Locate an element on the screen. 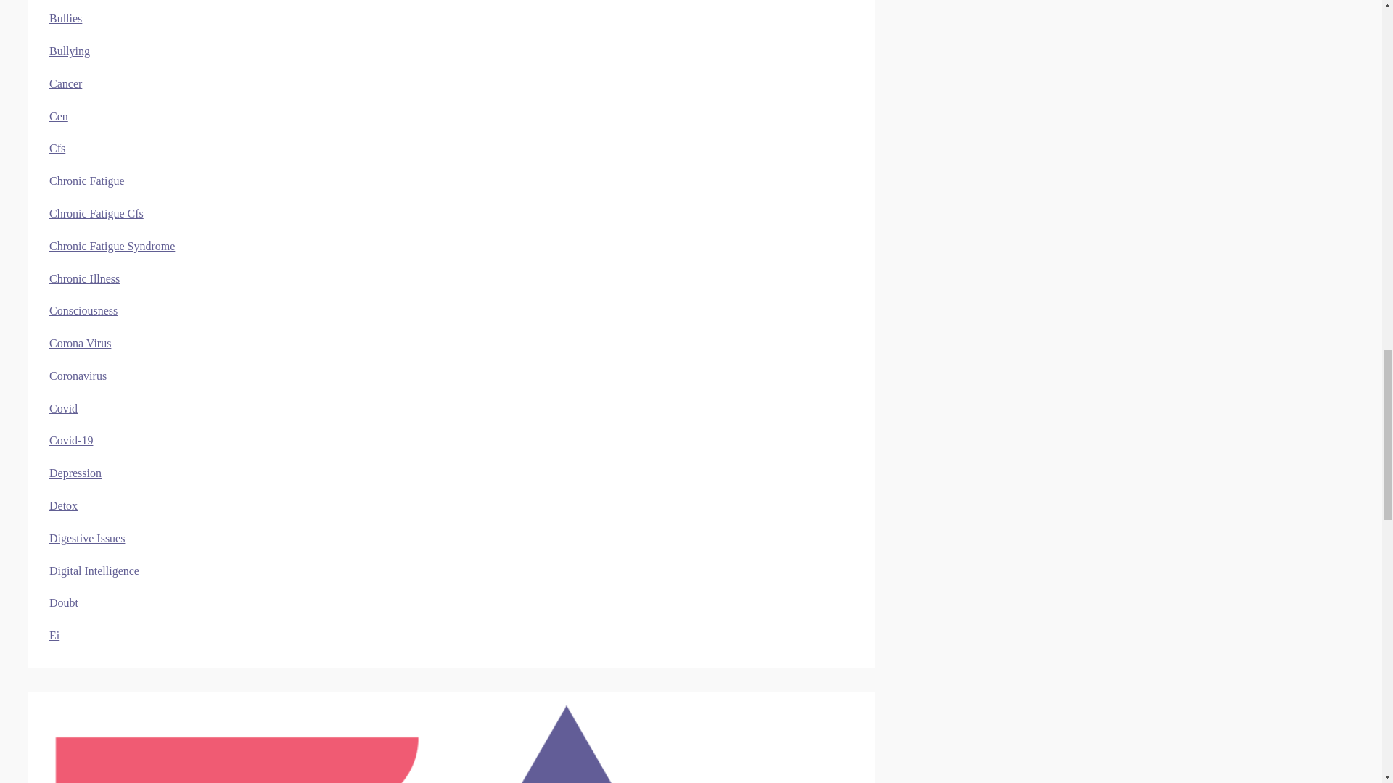  Covid is located at coordinates (63, 409).